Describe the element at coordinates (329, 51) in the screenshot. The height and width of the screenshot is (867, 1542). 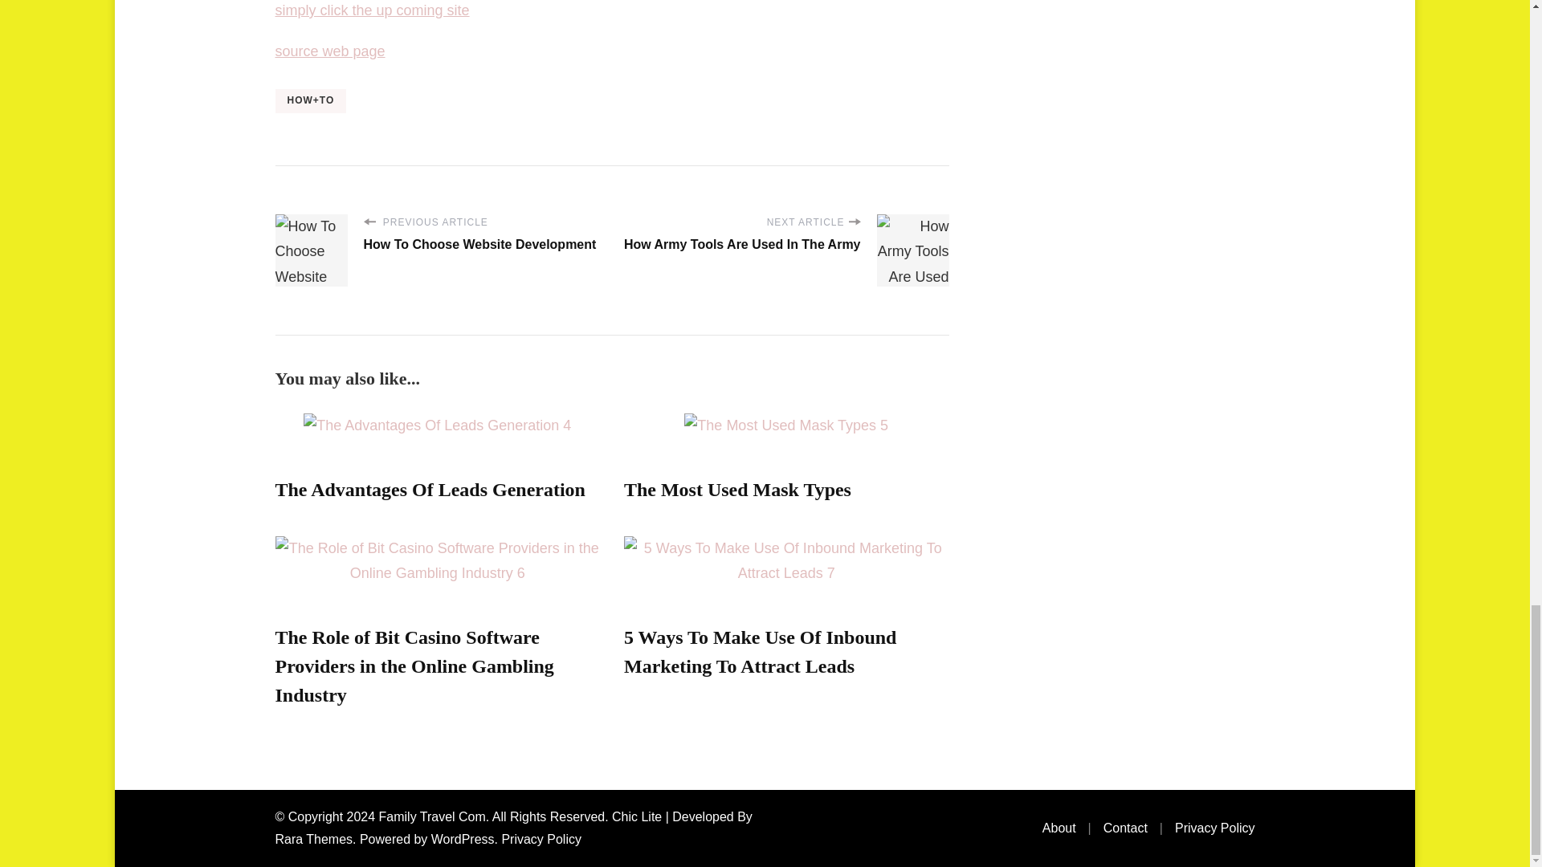
I see `source web page` at that location.